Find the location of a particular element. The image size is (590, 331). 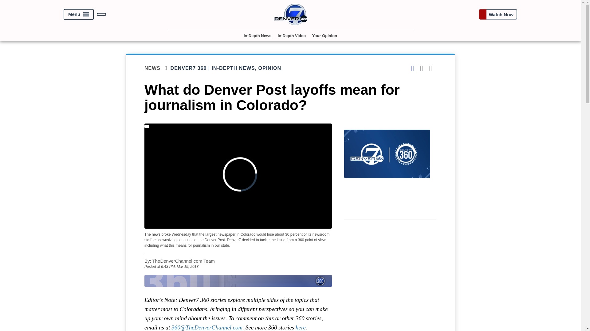

Watch Now is located at coordinates (498, 14).